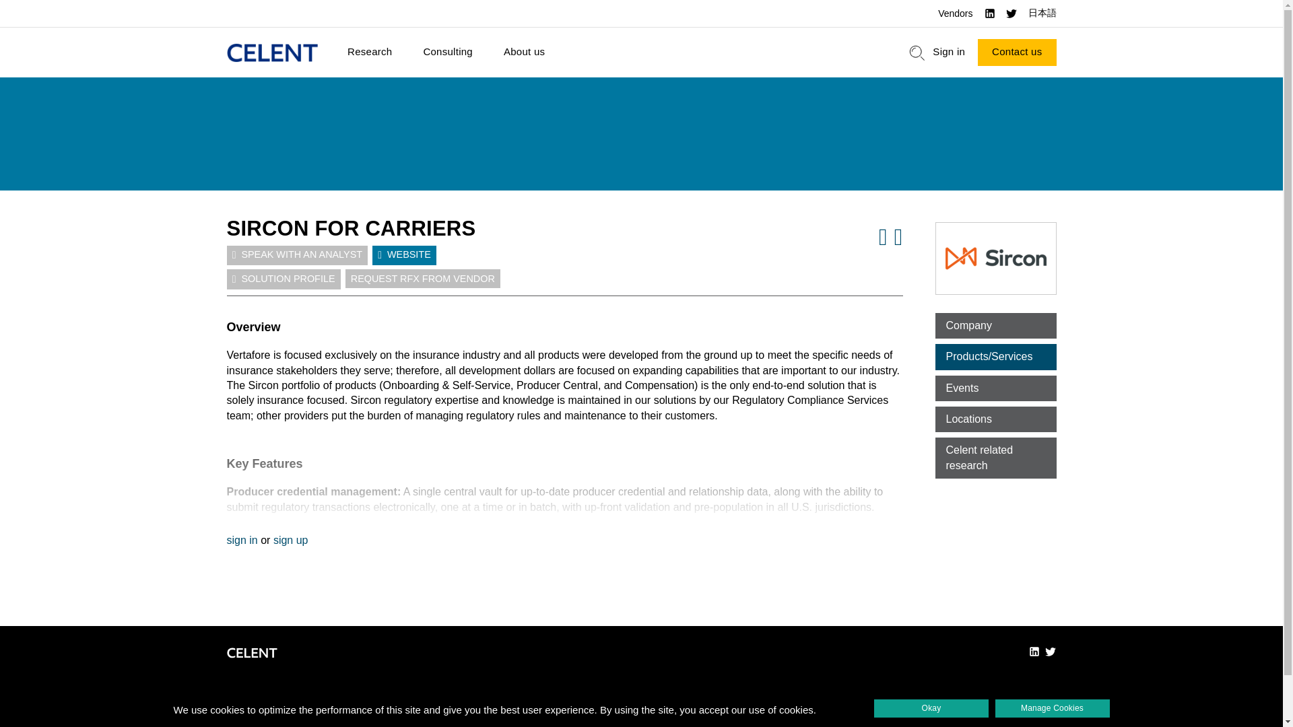  Describe the element at coordinates (1017, 53) in the screenshot. I see `Contact us` at that location.